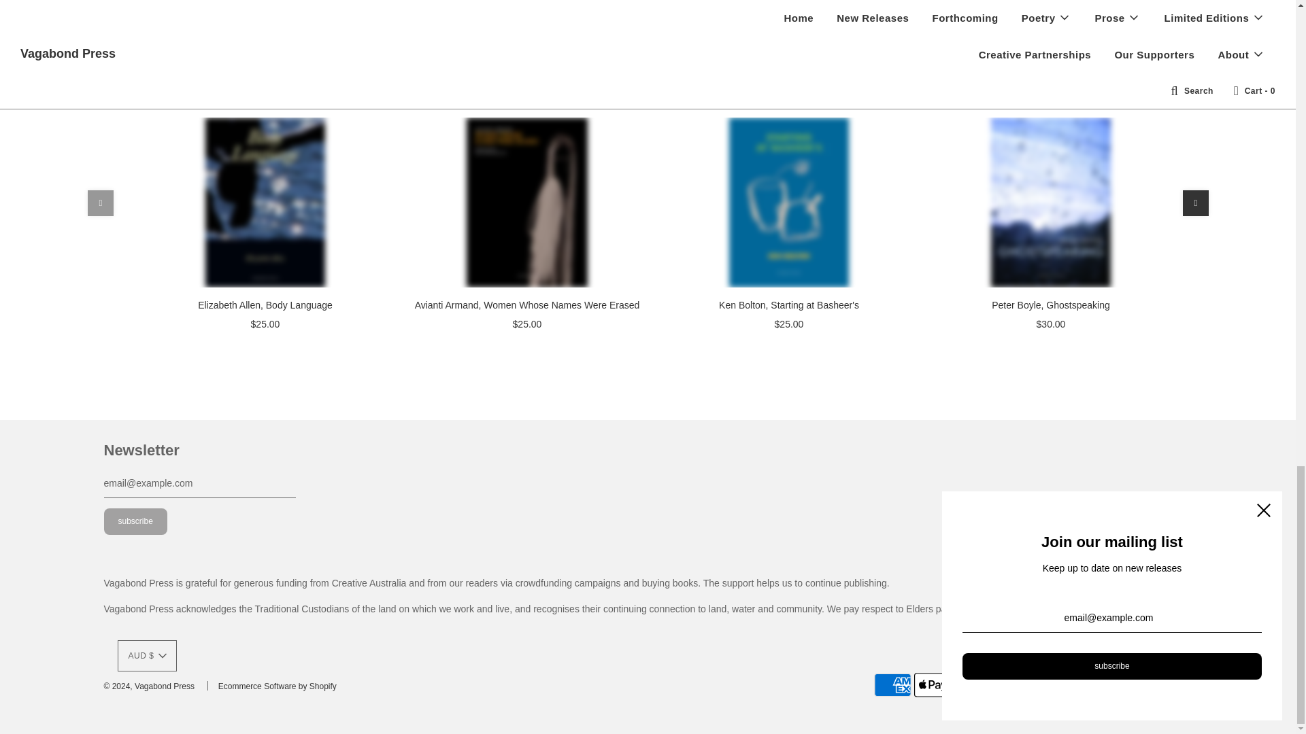  Describe the element at coordinates (973, 685) in the screenshot. I see `Google Pay` at that location.